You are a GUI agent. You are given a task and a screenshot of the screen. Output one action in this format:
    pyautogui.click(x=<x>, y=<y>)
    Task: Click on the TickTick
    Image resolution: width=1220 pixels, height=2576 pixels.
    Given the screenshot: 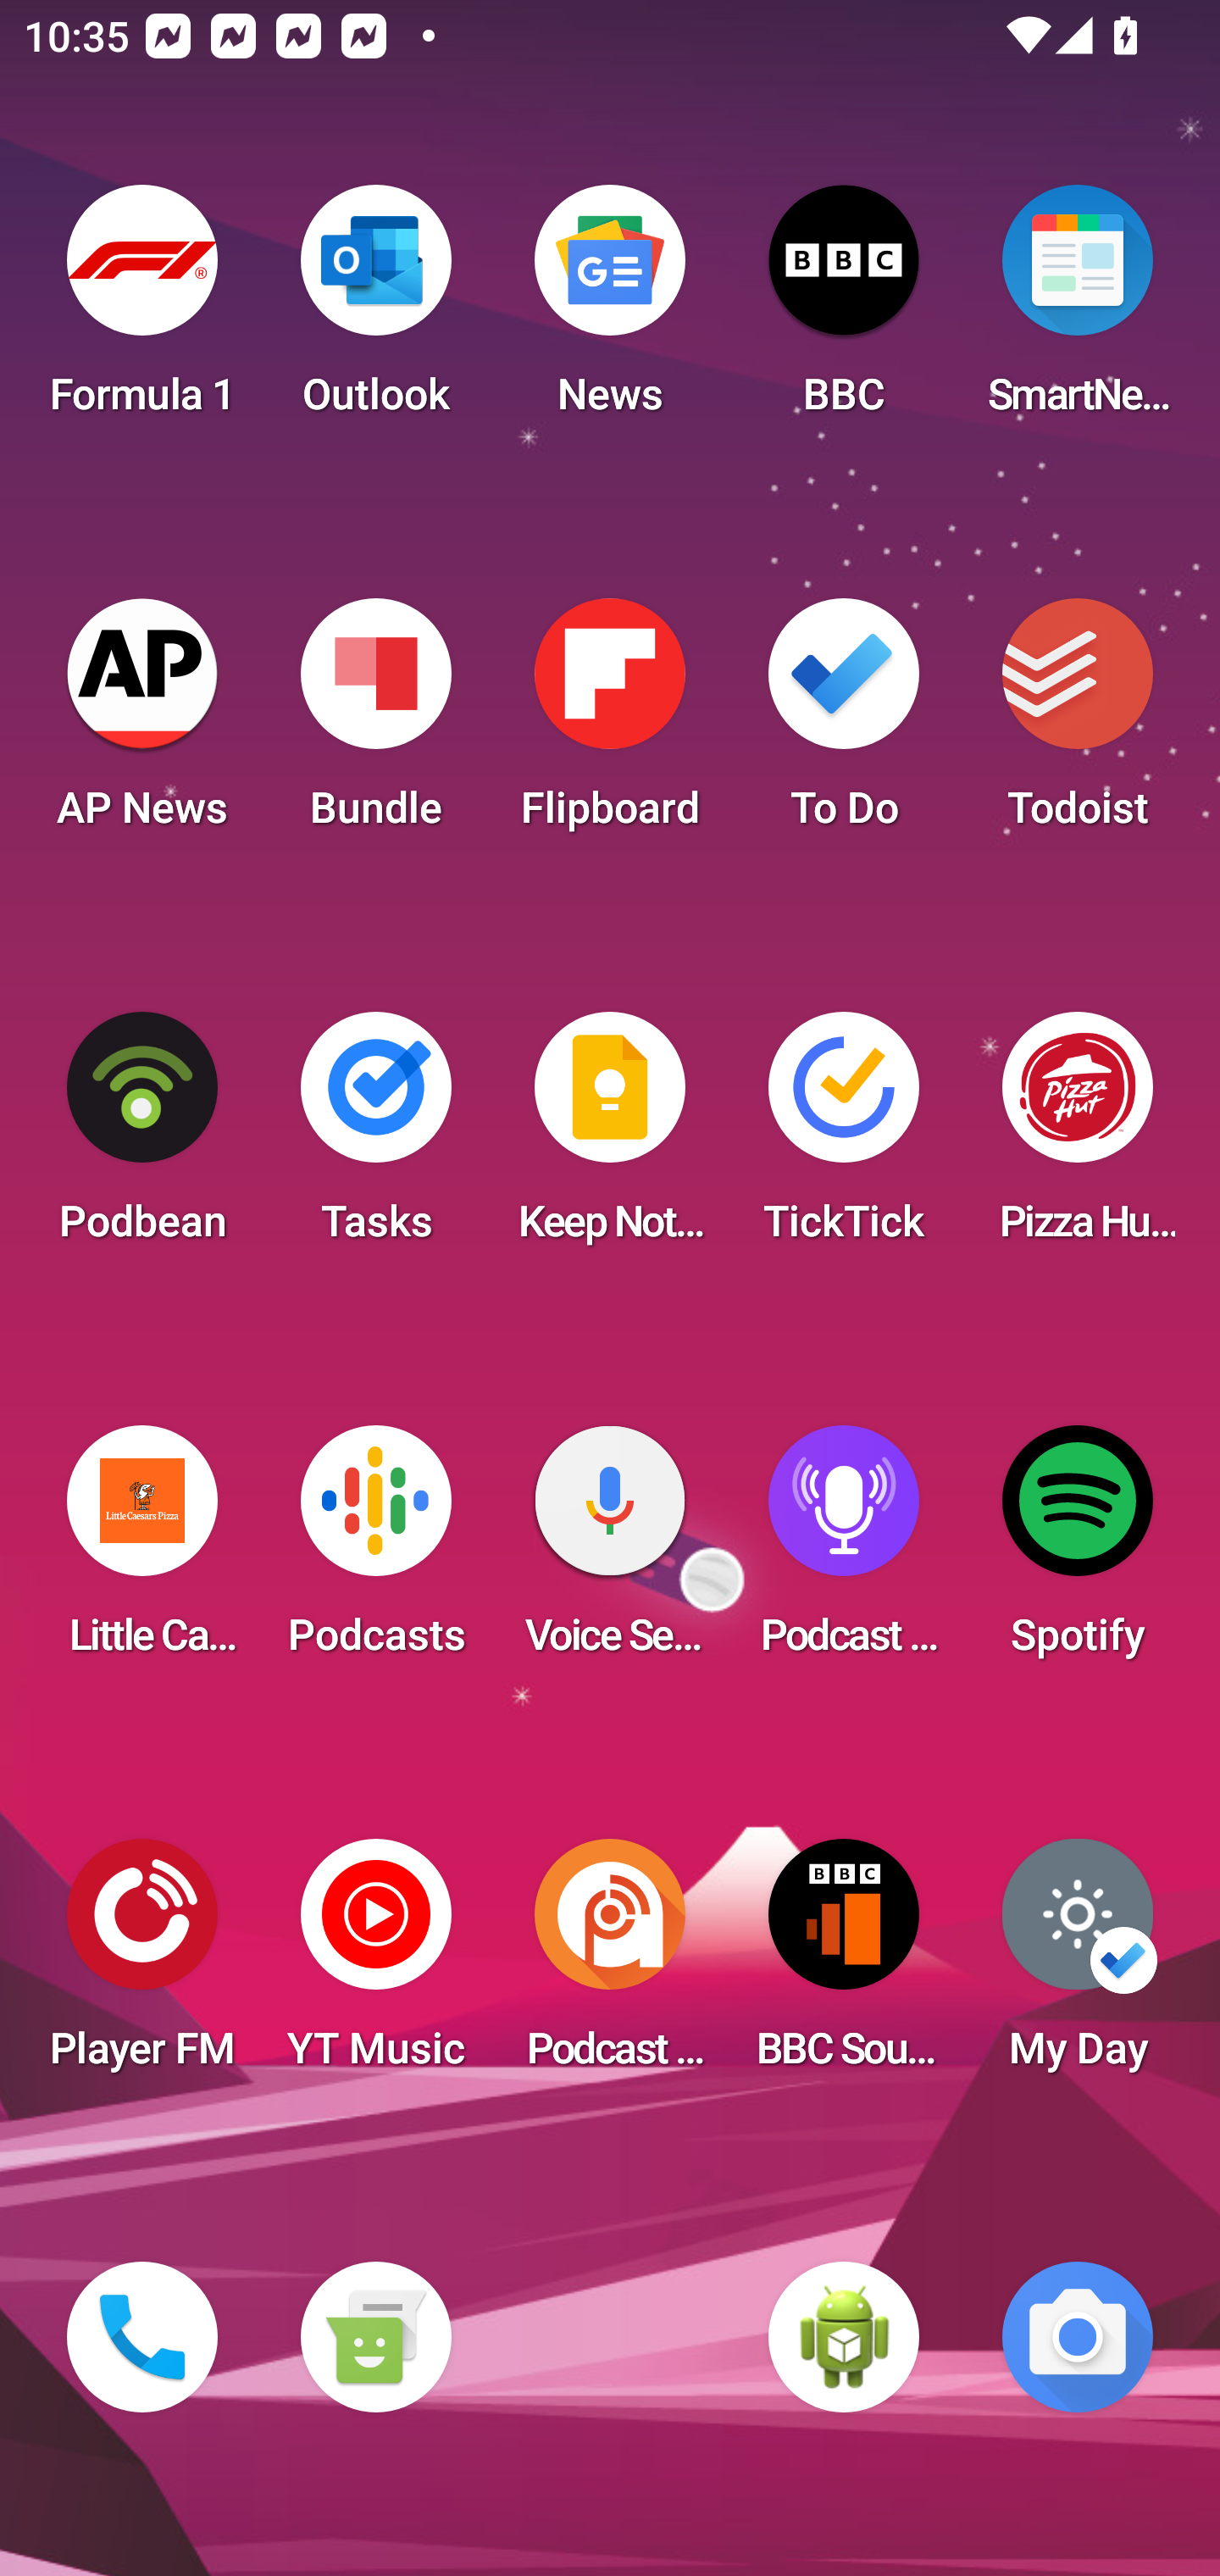 What is the action you would take?
    pyautogui.click(x=844, y=1137)
    